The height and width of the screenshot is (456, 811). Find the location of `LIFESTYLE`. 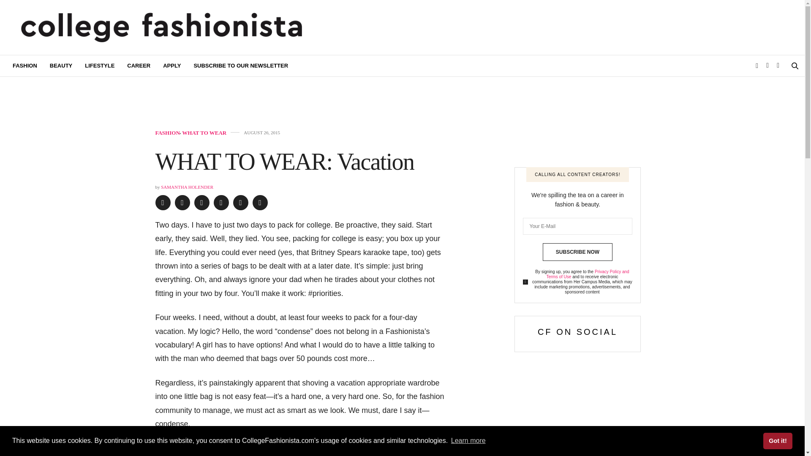

LIFESTYLE is located at coordinates (100, 66).